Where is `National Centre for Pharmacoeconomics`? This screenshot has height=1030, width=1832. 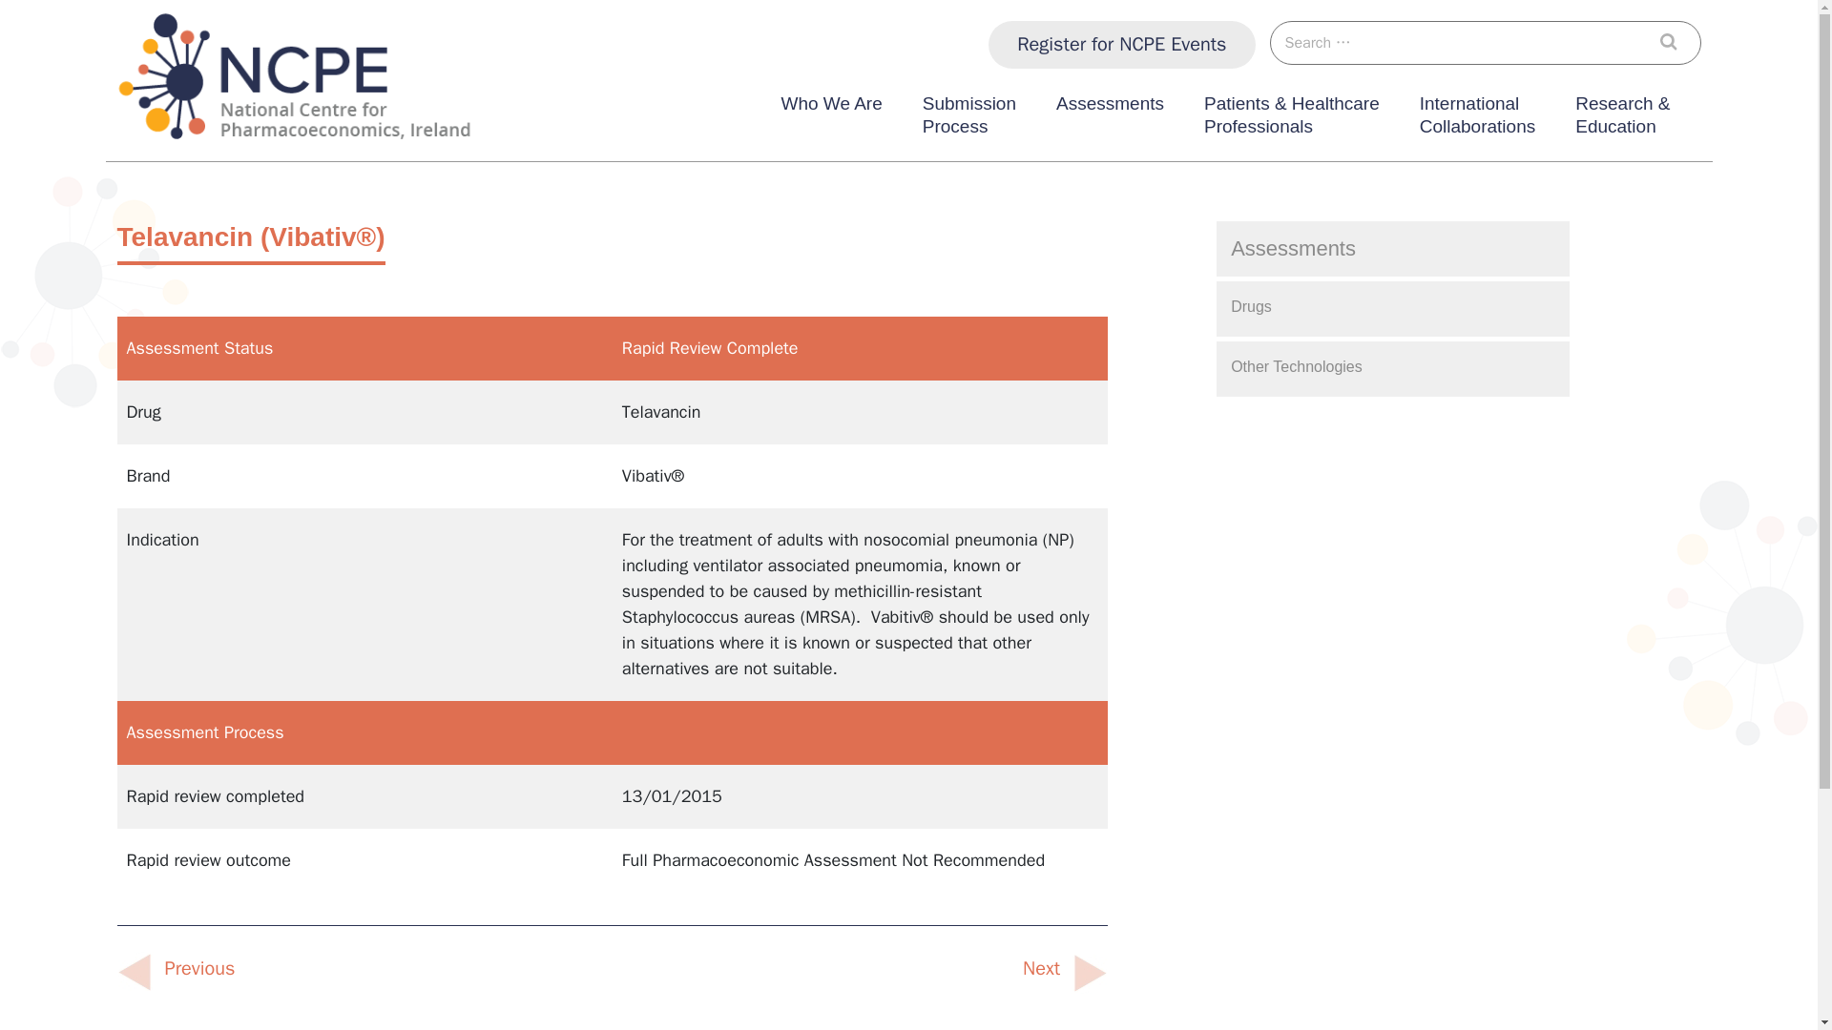
National Centre for Pharmacoeconomics is located at coordinates (267, 160).